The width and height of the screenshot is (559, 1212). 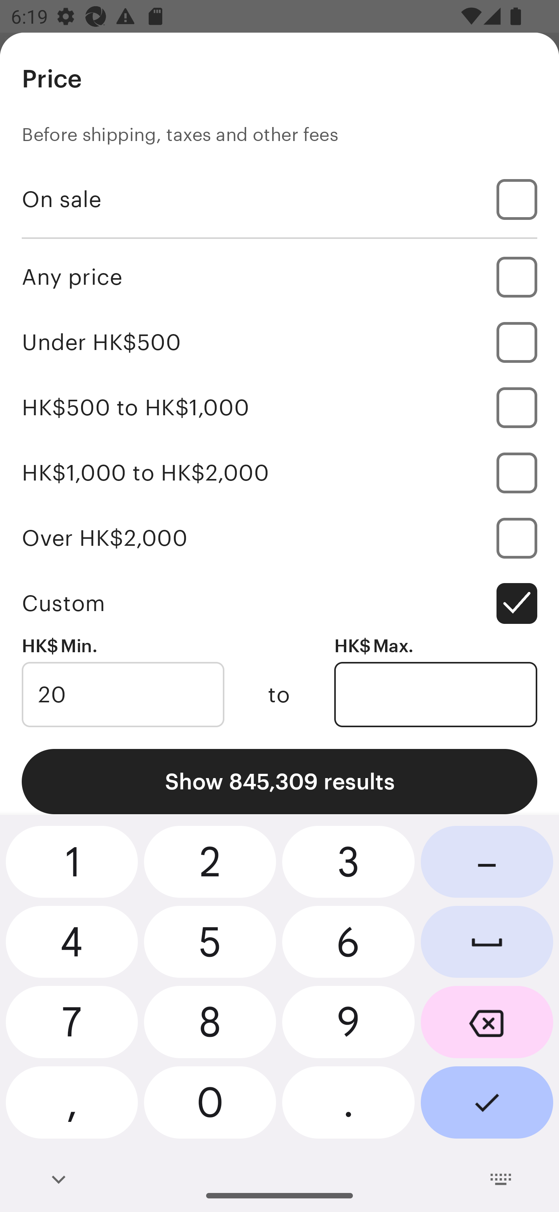 I want to click on Over HK$2,000, so click(x=279, y=538).